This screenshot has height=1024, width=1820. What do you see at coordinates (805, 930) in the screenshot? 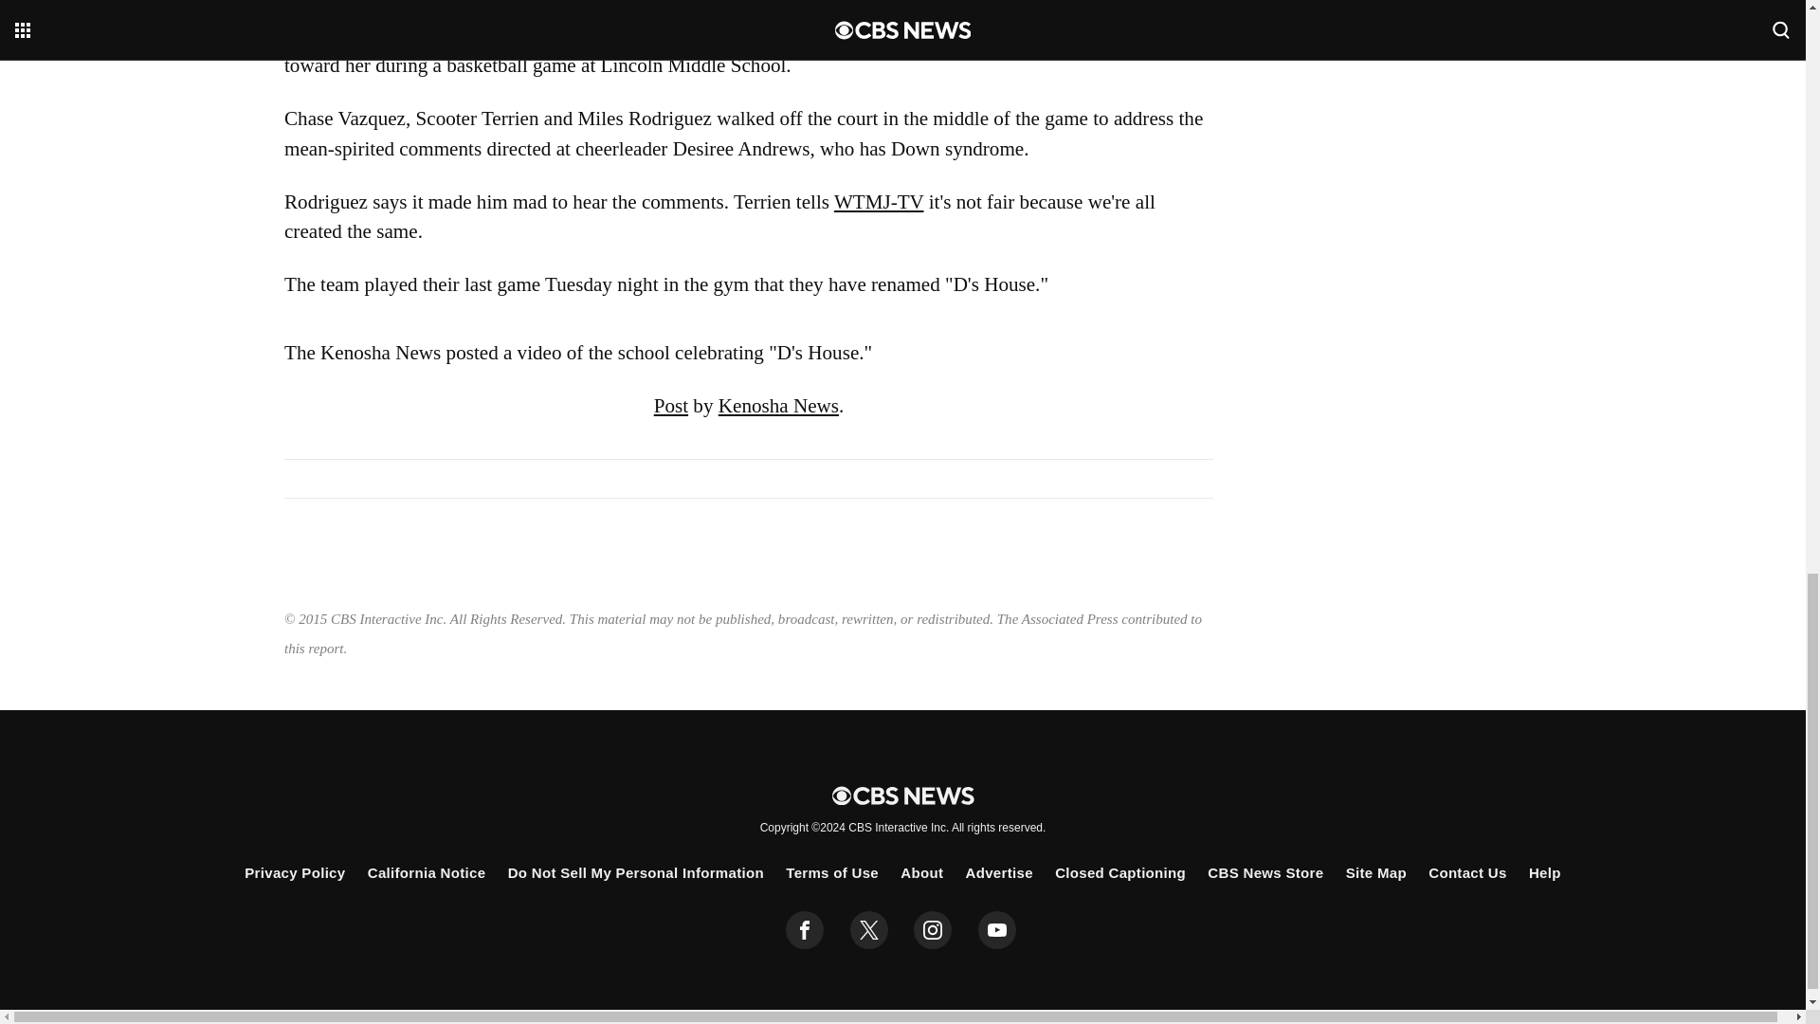
I see `facebook` at bounding box center [805, 930].